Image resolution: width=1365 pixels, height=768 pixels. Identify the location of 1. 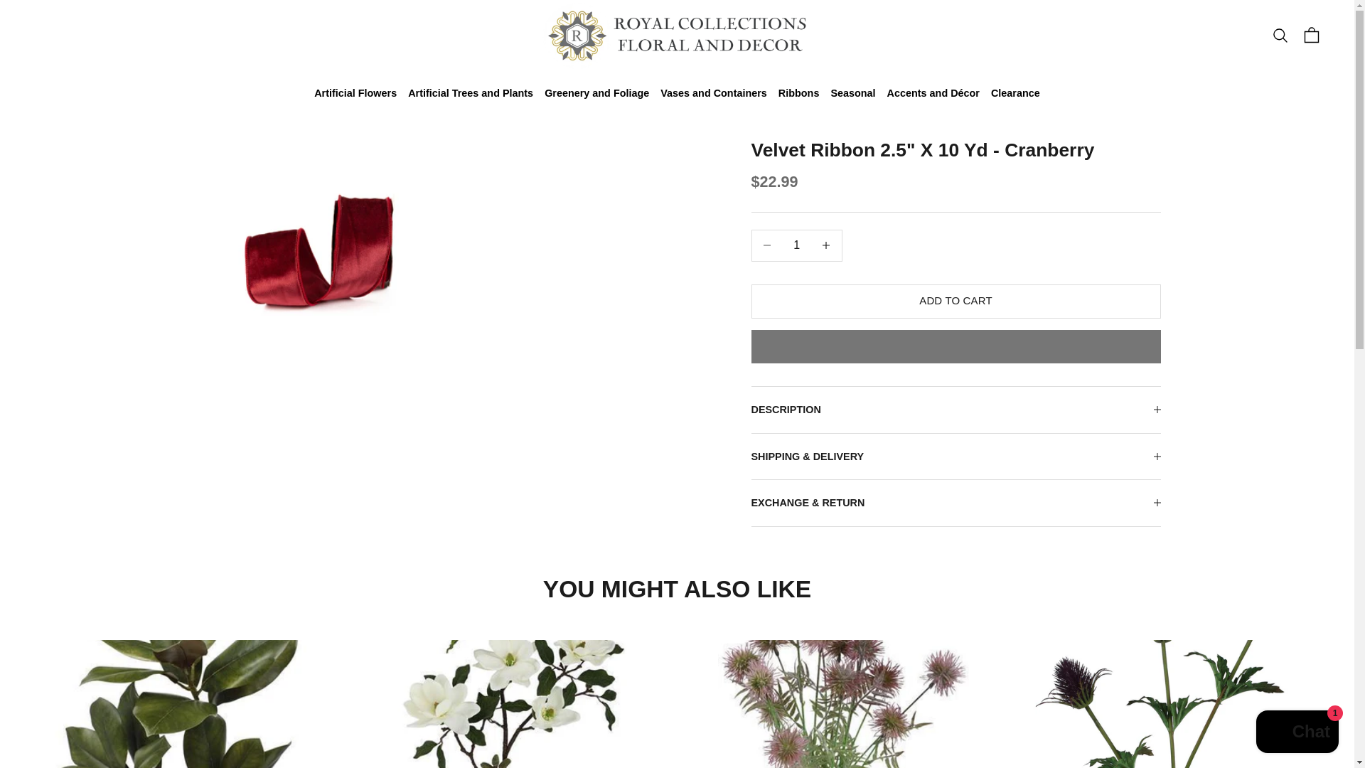
(796, 246).